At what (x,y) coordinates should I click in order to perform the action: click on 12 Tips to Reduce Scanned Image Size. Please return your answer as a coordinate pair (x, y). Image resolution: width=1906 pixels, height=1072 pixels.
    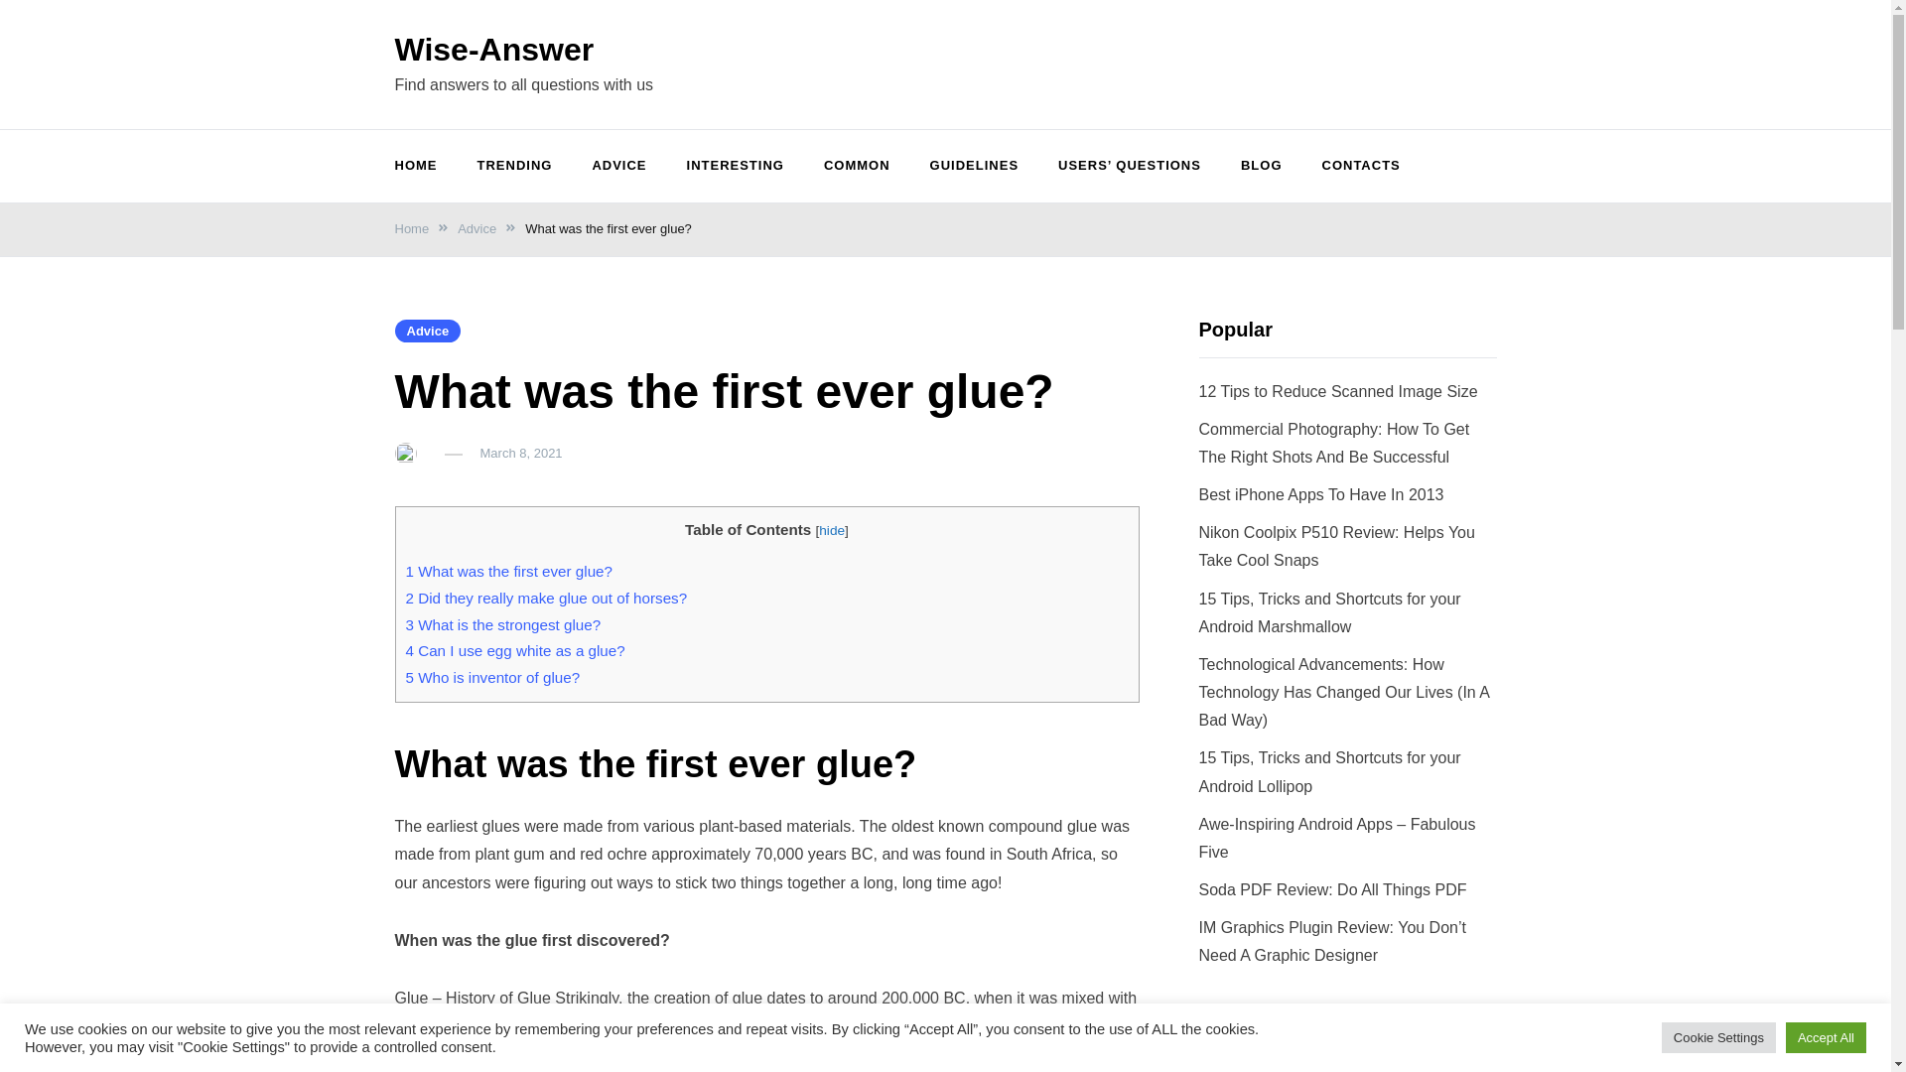
    Looking at the image, I should click on (1338, 391).